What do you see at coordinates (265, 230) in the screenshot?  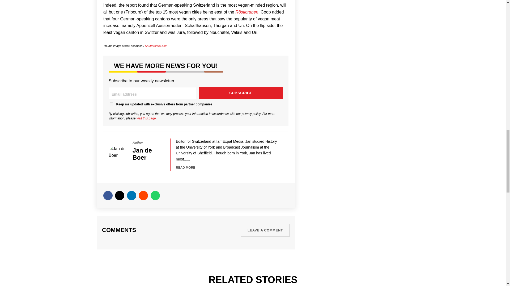 I see `Leave a comment` at bounding box center [265, 230].